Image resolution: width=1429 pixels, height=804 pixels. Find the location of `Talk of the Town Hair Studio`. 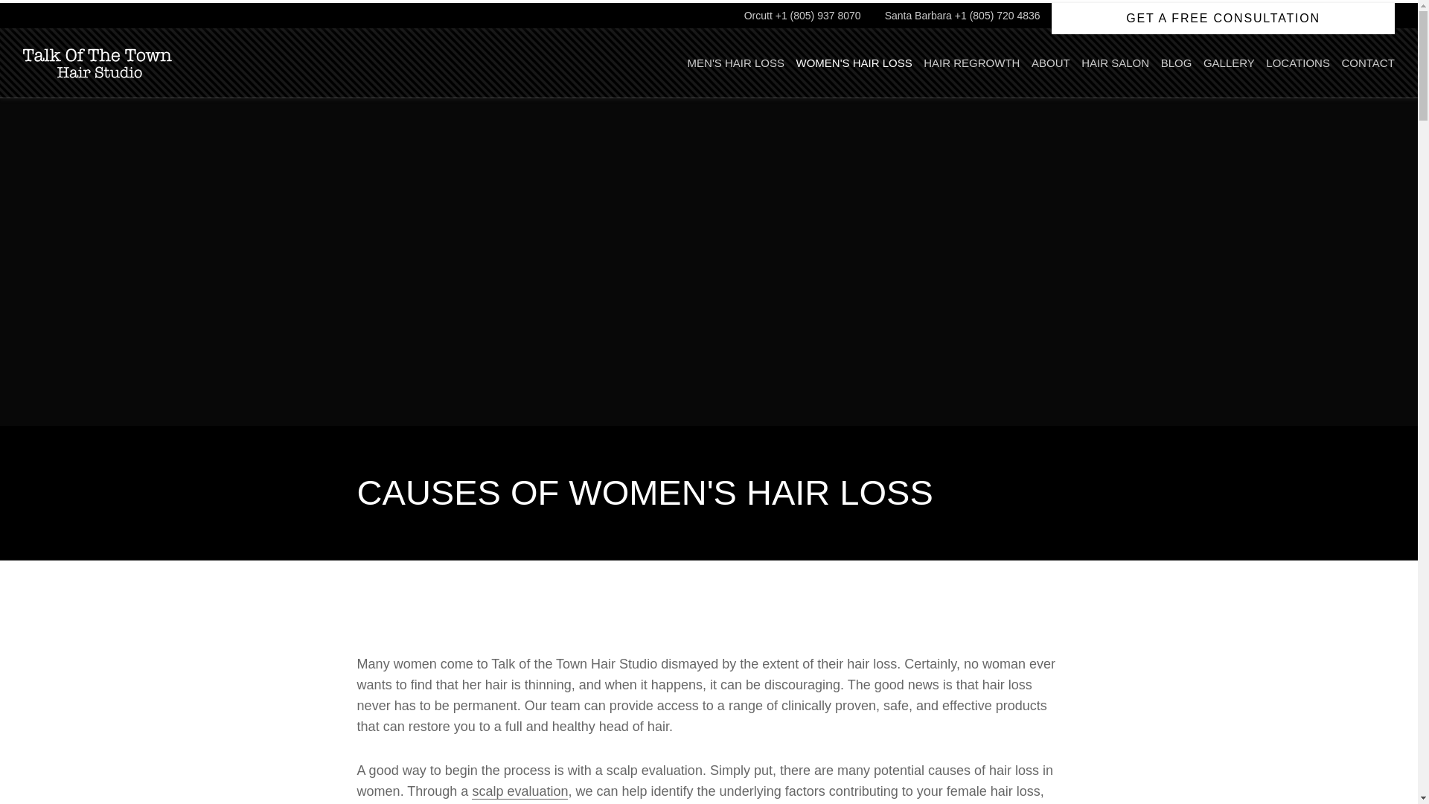

Talk of the Town Hair Studio is located at coordinates (97, 63).